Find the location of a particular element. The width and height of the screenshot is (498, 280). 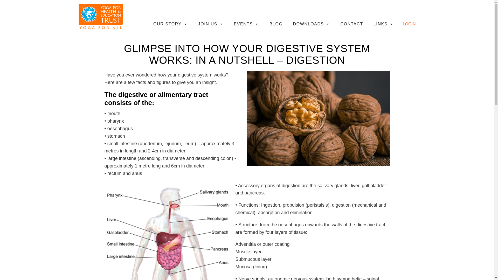

BLOG is located at coordinates (276, 24).